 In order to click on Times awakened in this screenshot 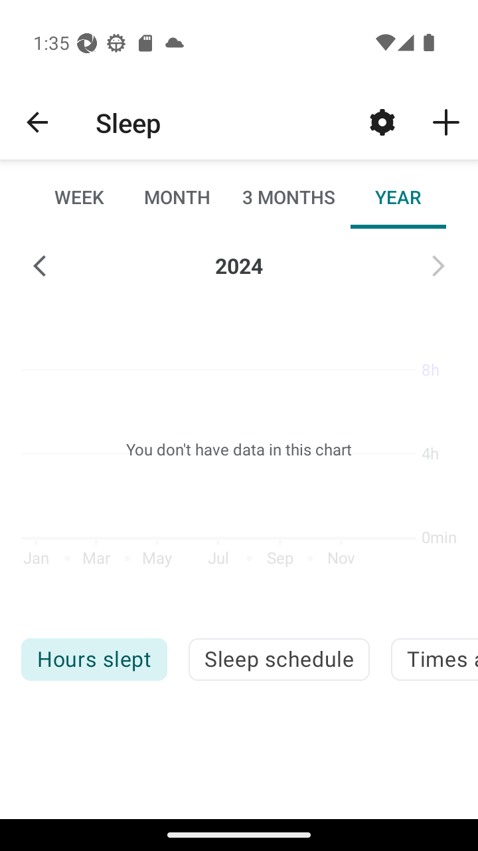, I will do `click(434, 660)`.